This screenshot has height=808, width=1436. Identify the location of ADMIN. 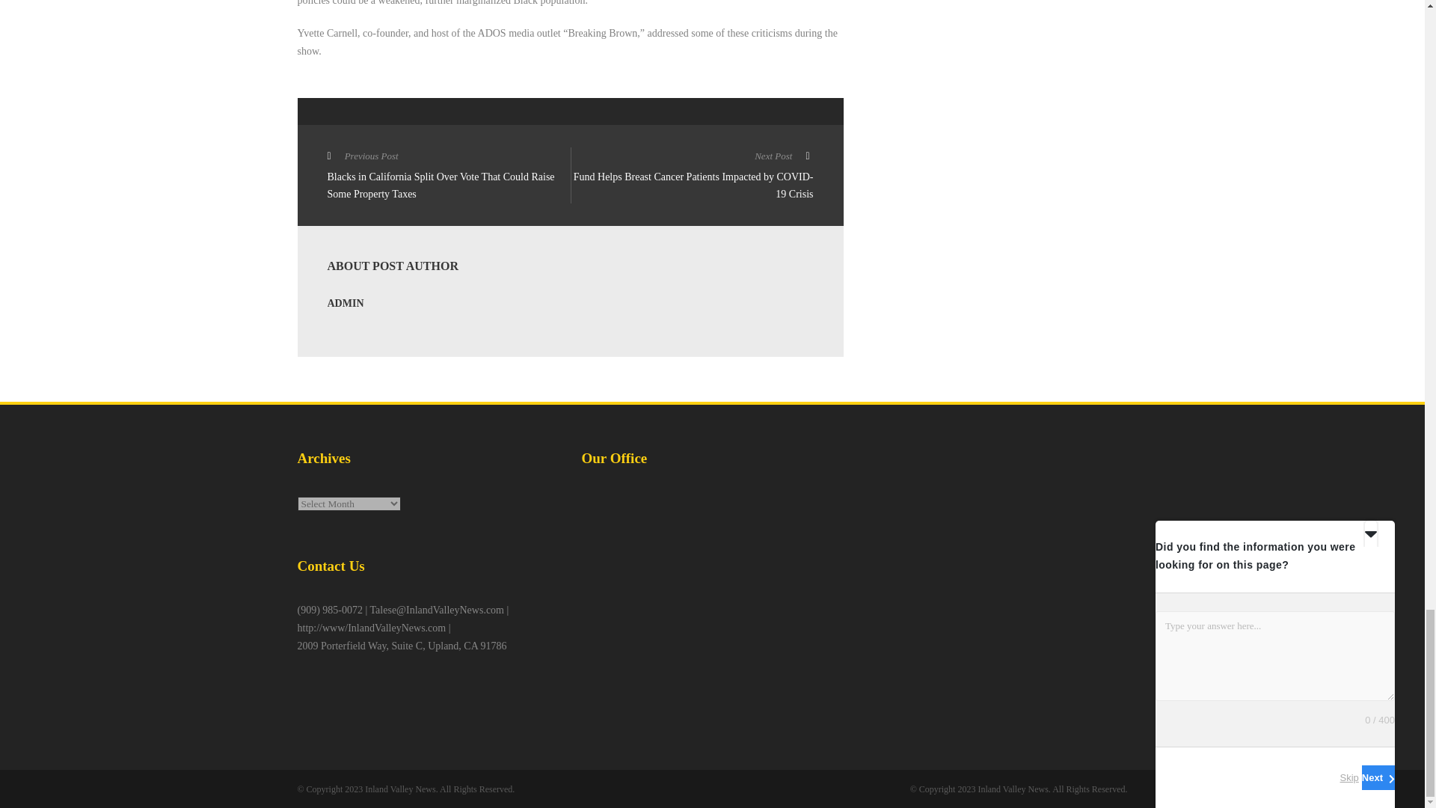
(346, 303).